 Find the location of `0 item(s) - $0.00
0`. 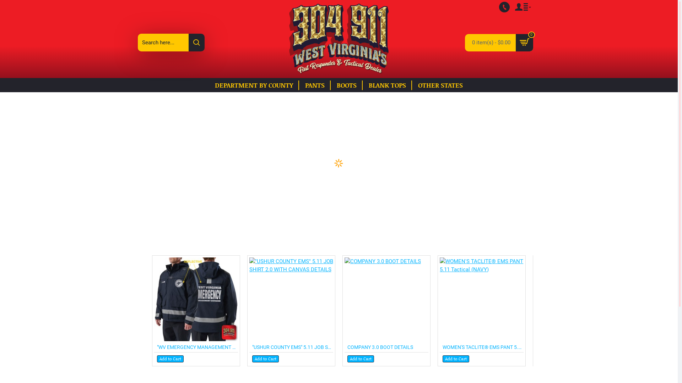

0 item(s) - $0.00
0 is located at coordinates (499, 43).